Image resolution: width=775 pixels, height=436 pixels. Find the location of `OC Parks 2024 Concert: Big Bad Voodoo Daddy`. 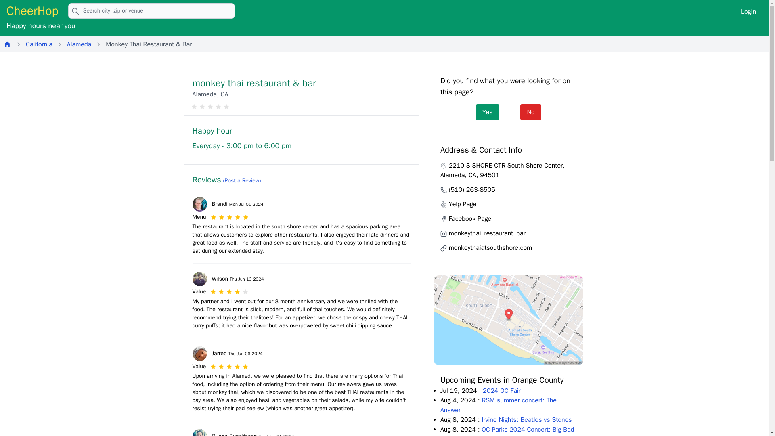

OC Parks 2024 Concert: Big Bad Voodoo Daddy is located at coordinates (507, 431).